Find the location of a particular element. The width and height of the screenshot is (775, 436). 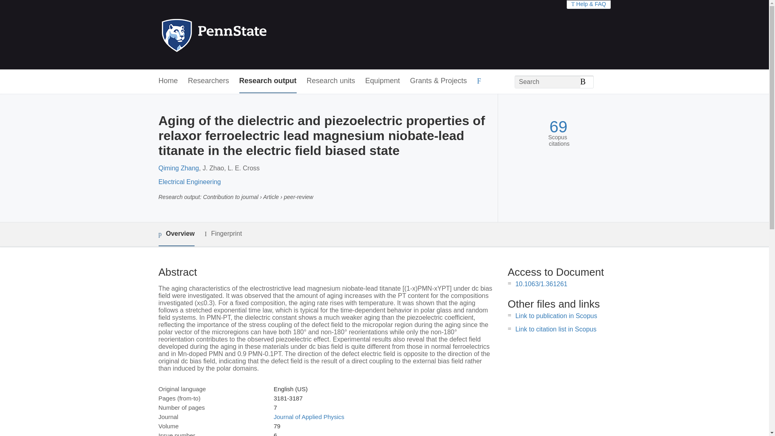

69 is located at coordinates (558, 127).